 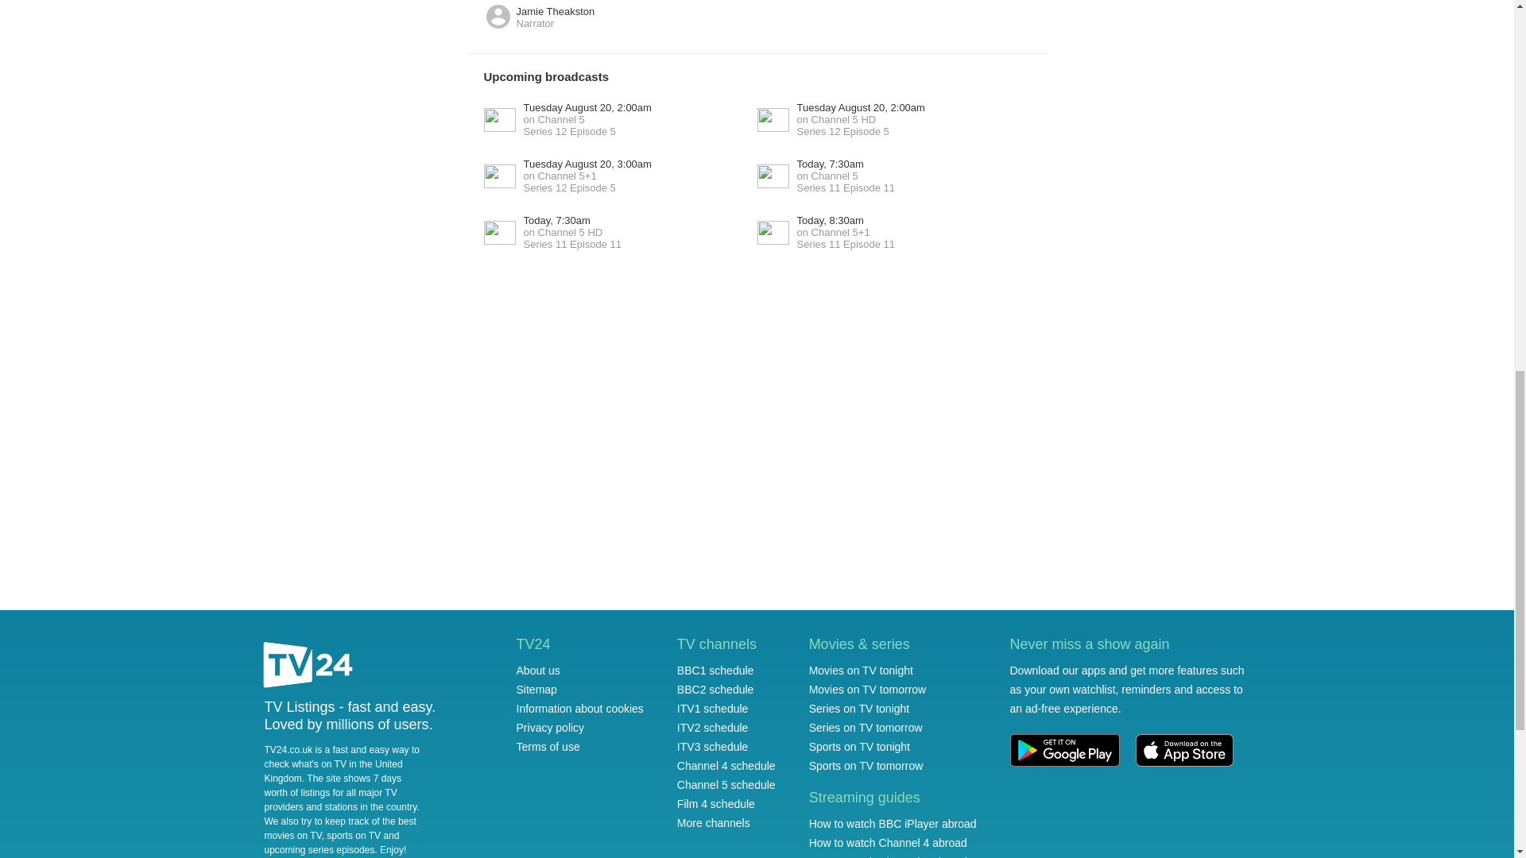 I want to click on Channel 4 schedule, so click(x=713, y=728).